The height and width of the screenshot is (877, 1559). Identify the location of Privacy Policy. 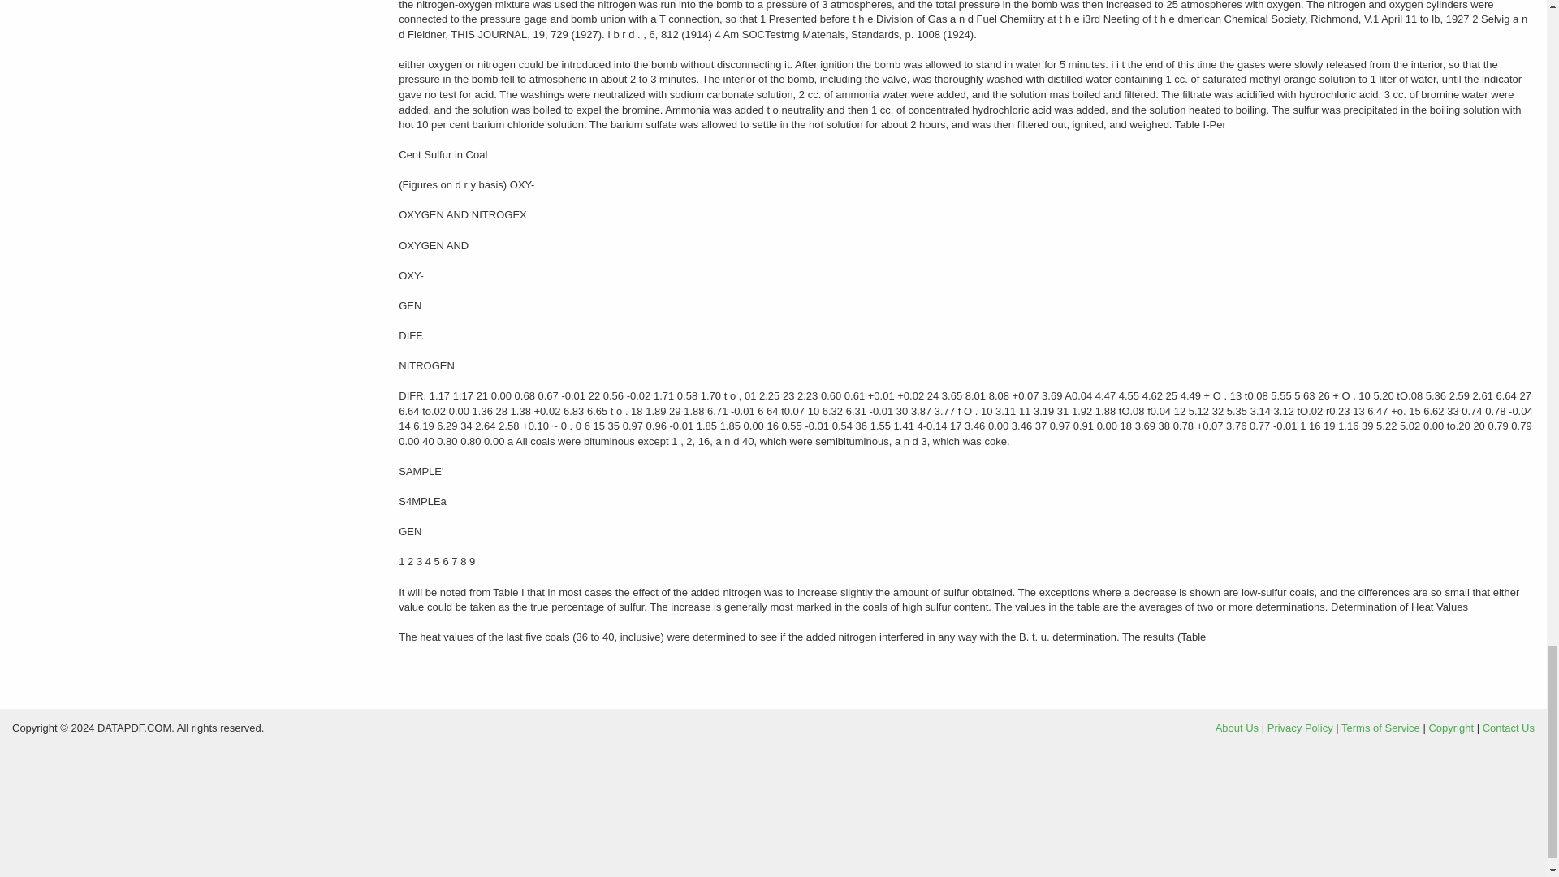
(1299, 728).